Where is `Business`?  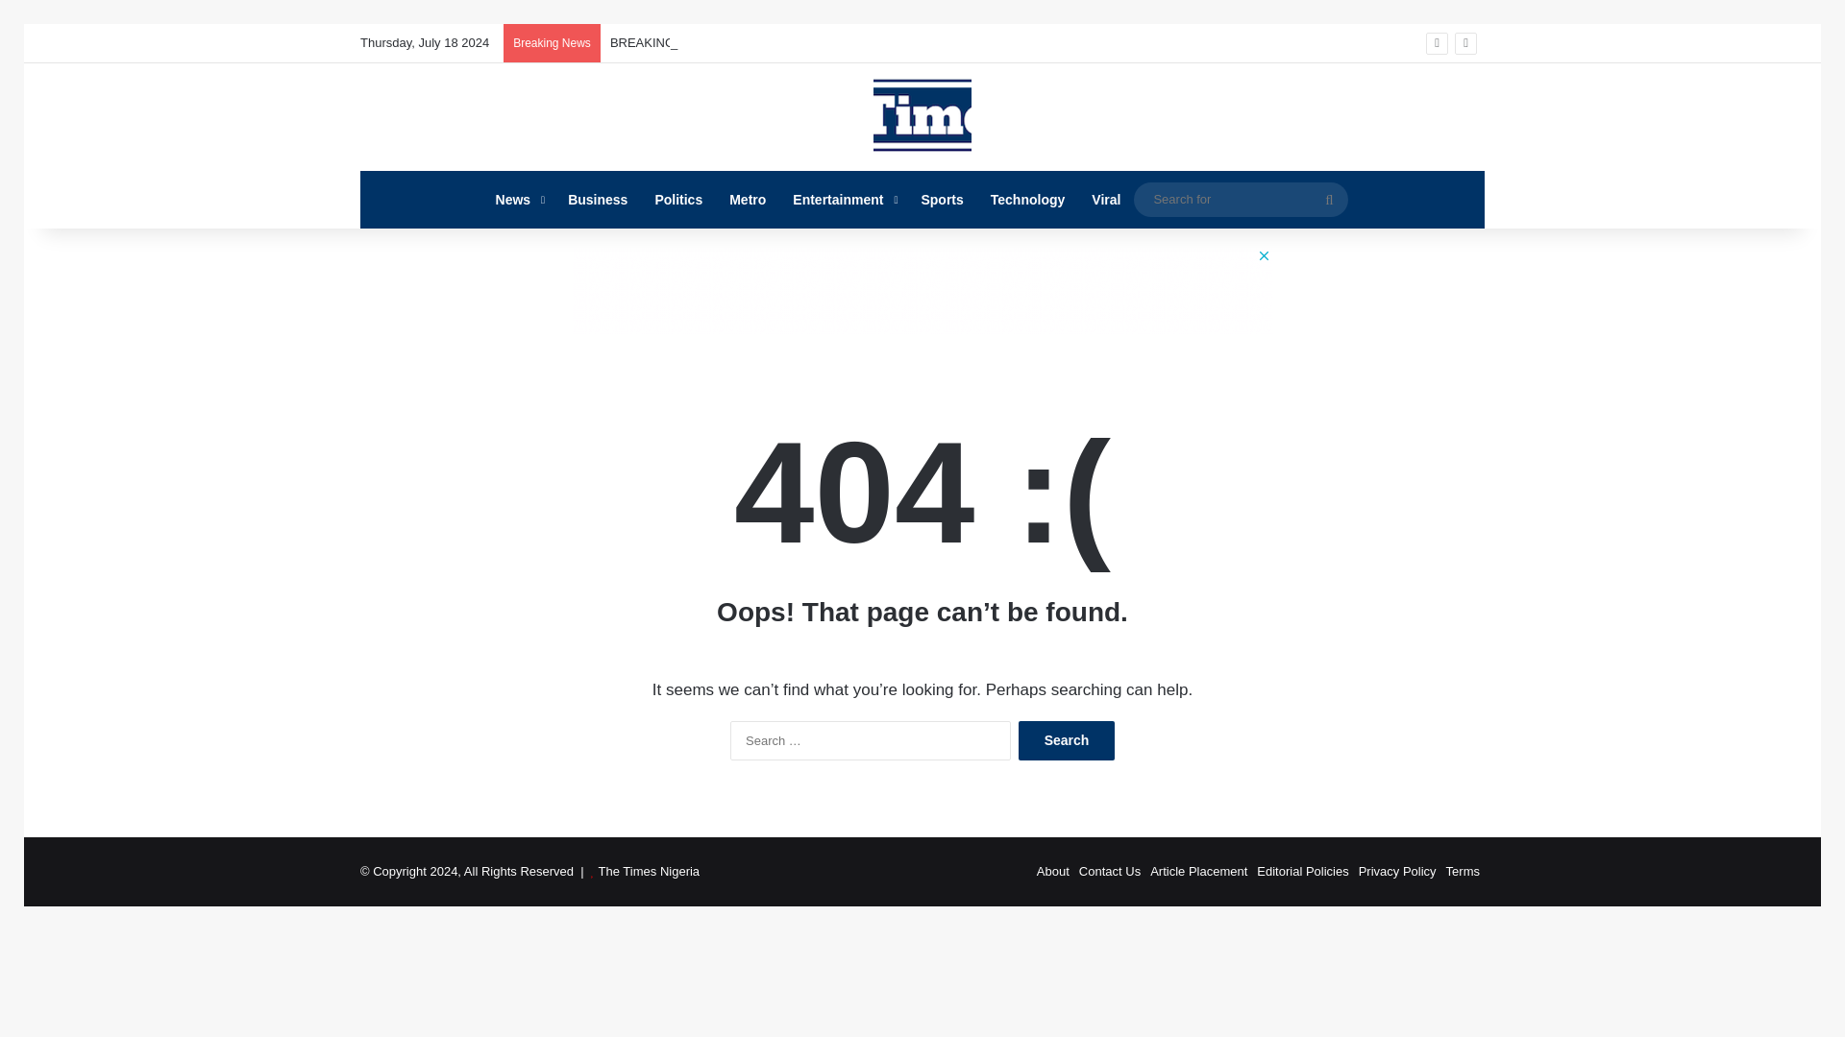
Business is located at coordinates (598, 200).